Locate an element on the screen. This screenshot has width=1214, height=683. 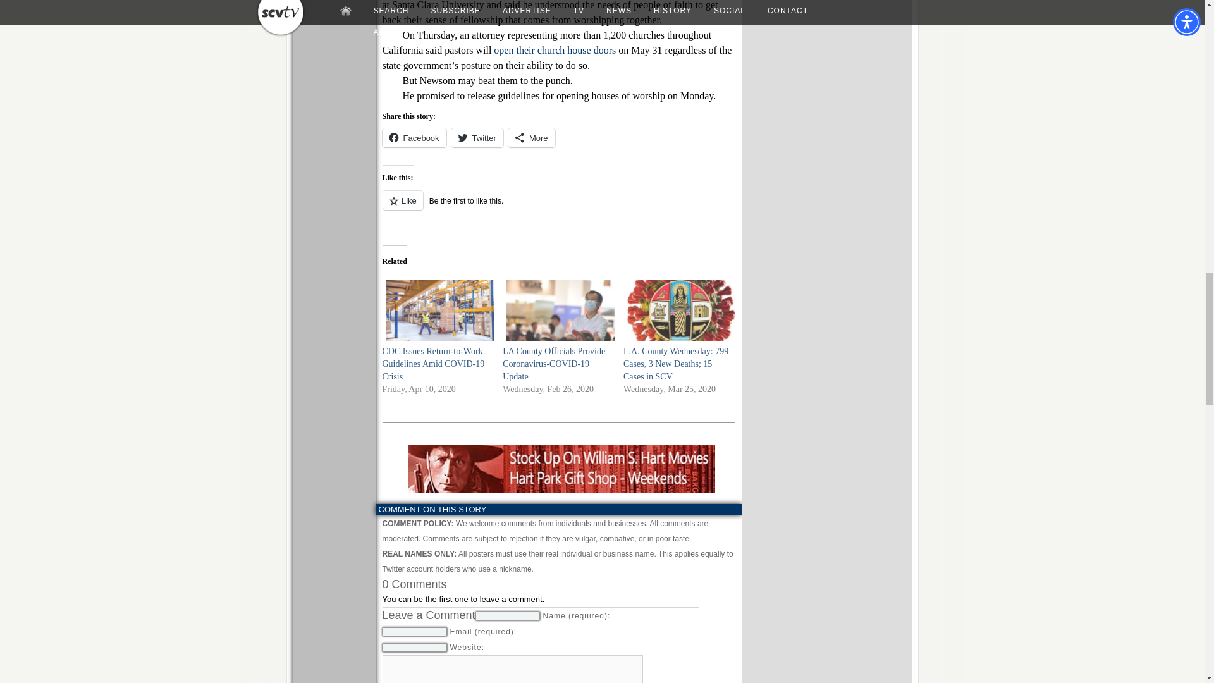
Click to share on Twitter is located at coordinates (477, 138).